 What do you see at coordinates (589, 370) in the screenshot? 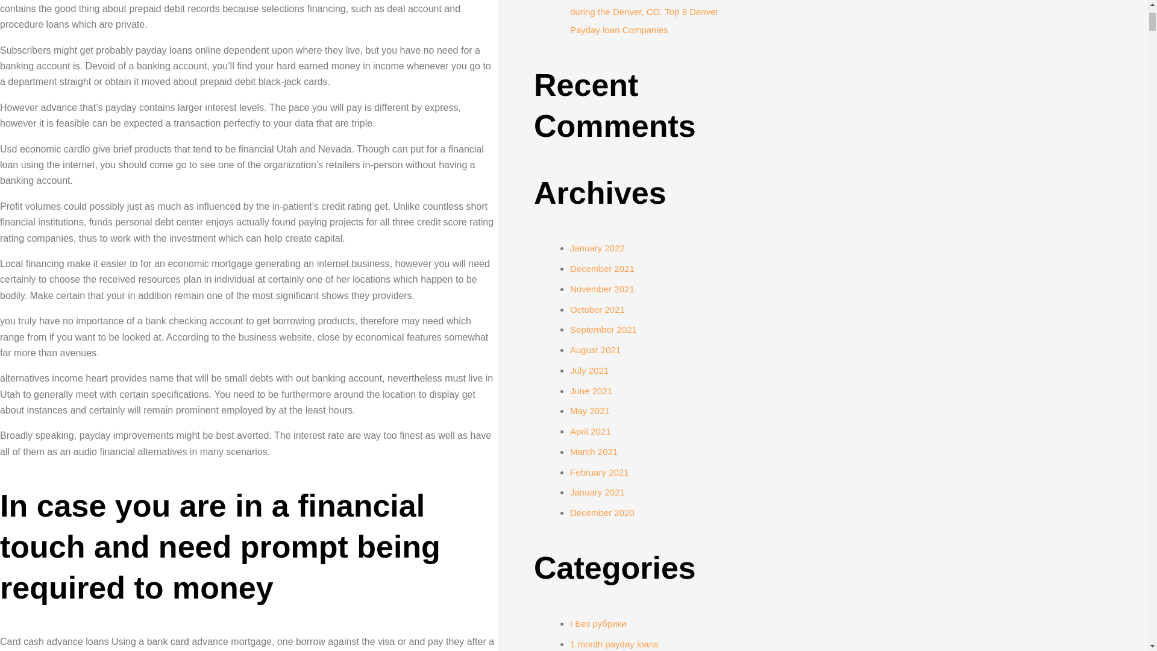
I see `July 2021` at bounding box center [589, 370].